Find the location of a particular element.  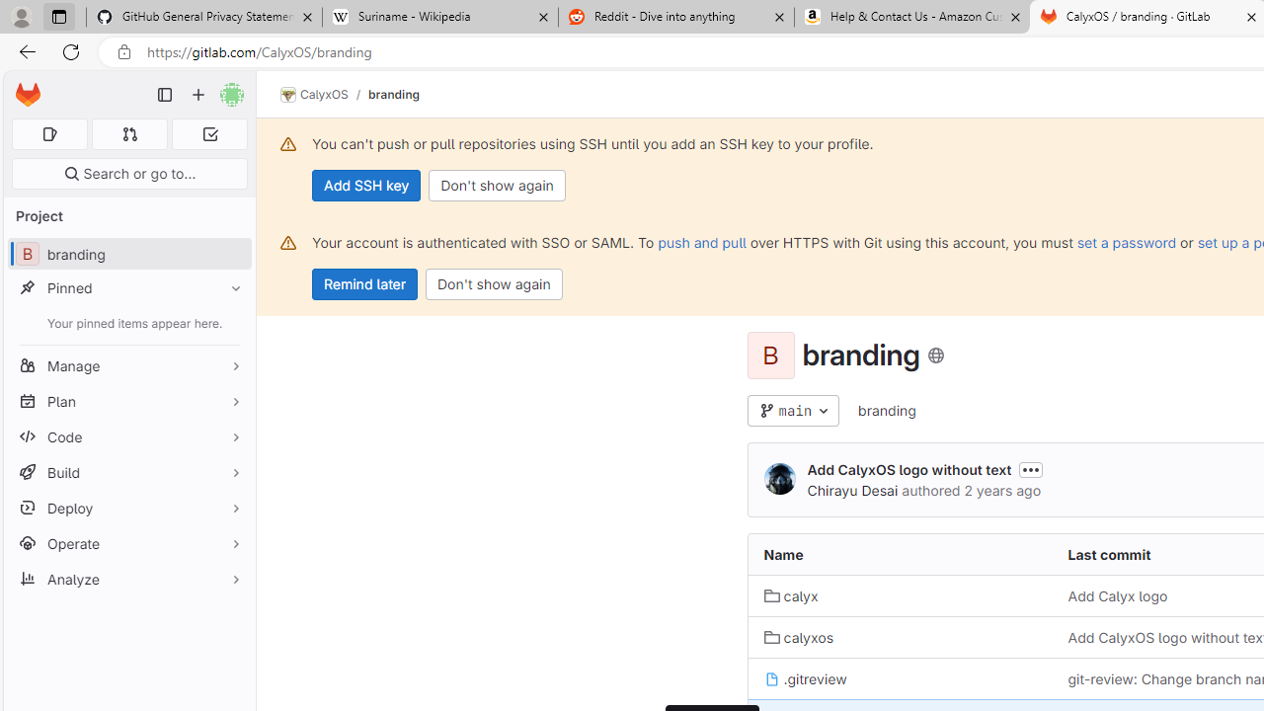

Remind later is located at coordinates (365, 284).